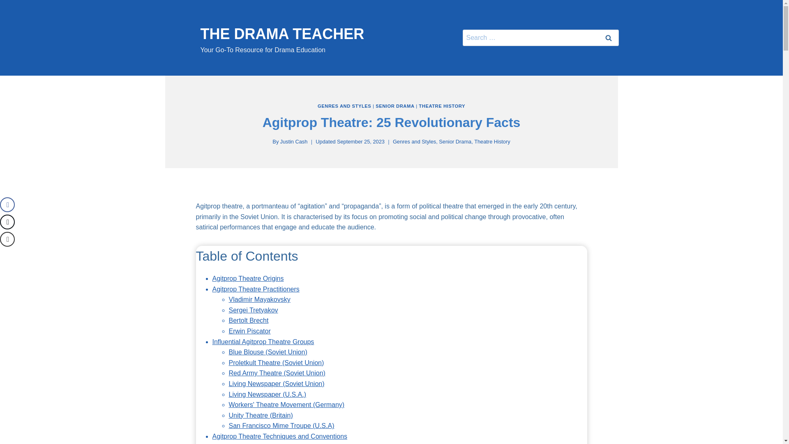 The image size is (789, 444). Describe the element at coordinates (608, 38) in the screenshot. I see `SENIOR DRAMA` at that location.